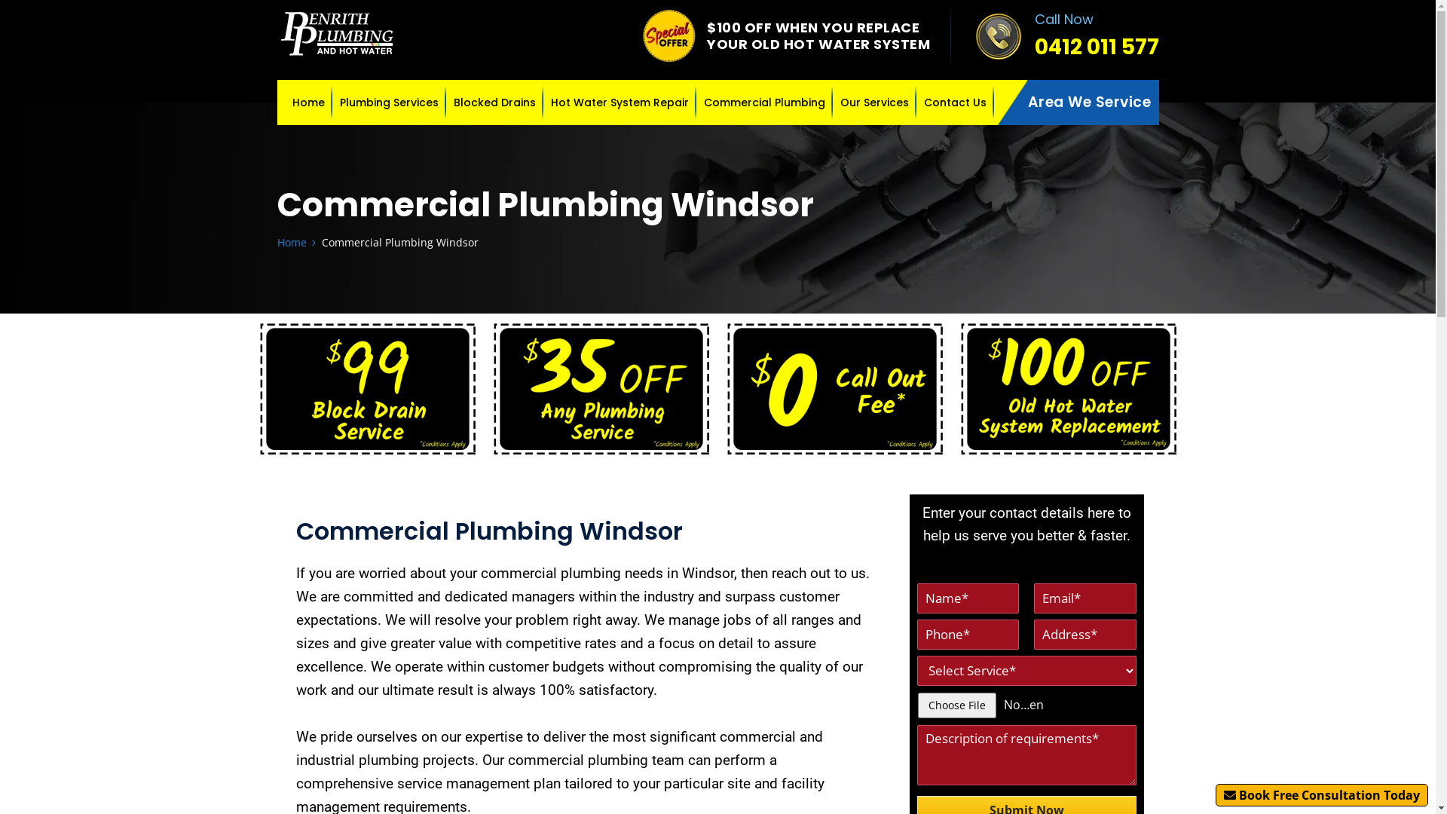 This screenshot has width=1447, height=814. Describe the element at coordinates (956, 103) in the screenshot. I see `Contact Us` at that location.